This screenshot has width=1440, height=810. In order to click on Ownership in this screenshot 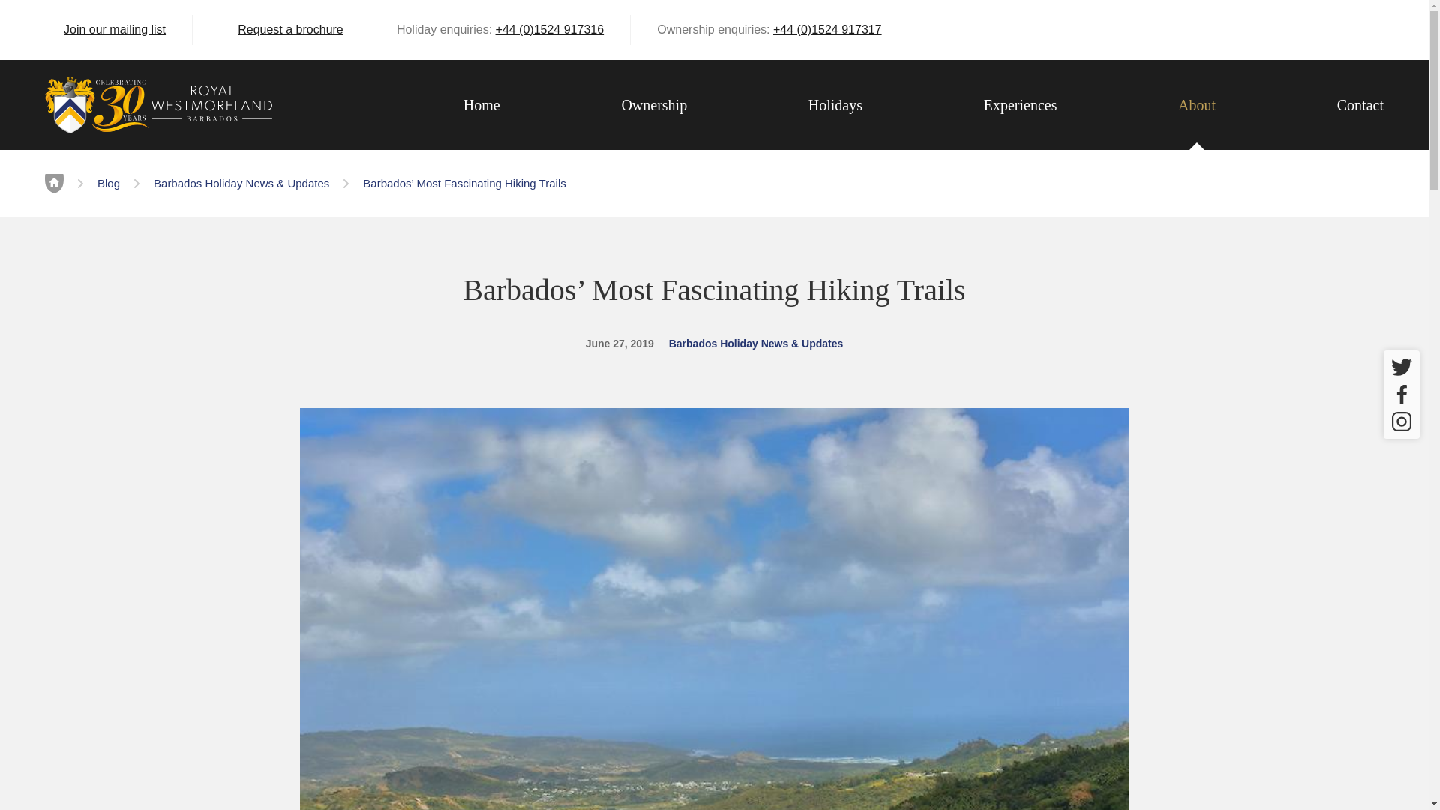, I will do `click(653, 105)`.